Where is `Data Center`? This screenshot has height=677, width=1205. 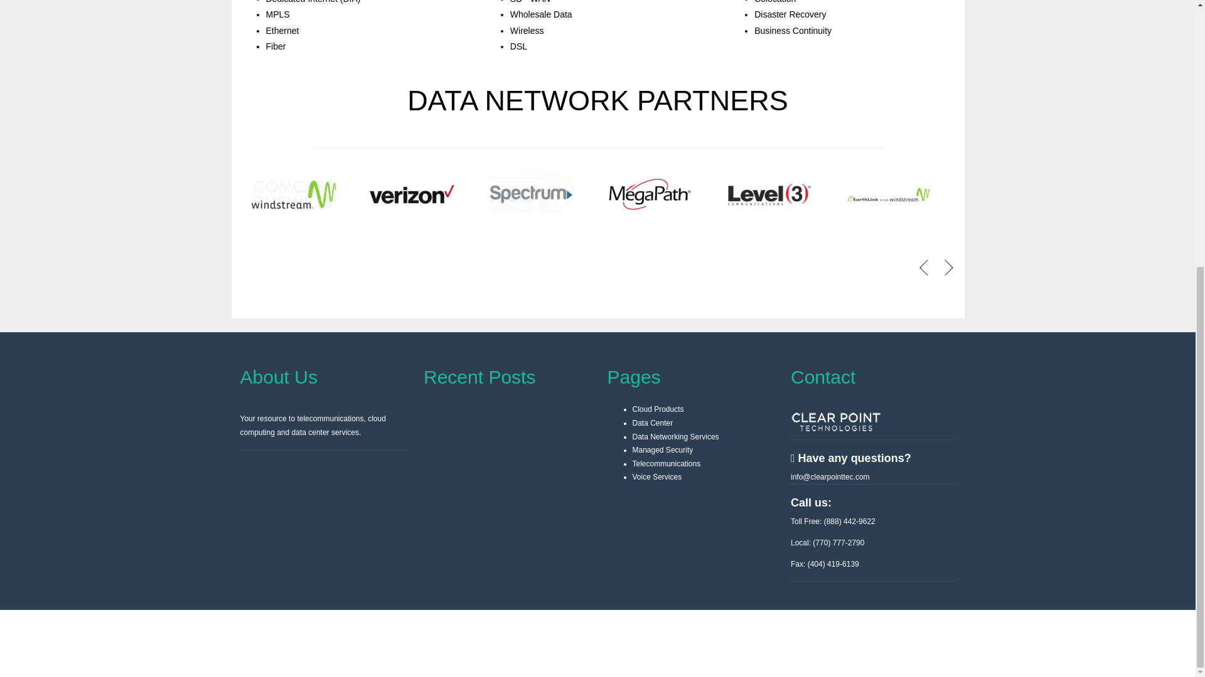 Data Center is located at coordinates (653, 422).